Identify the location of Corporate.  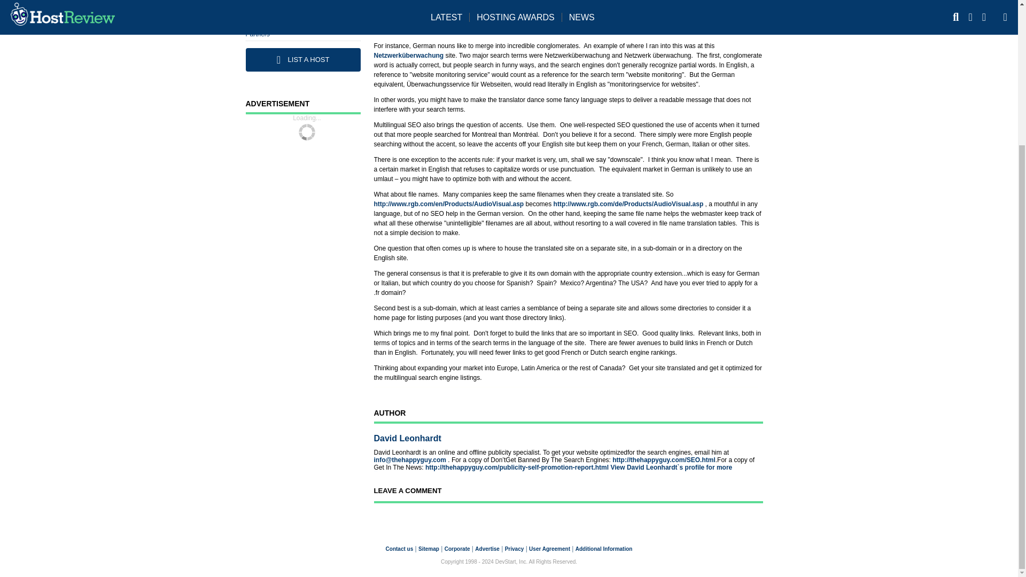
(457, 548).